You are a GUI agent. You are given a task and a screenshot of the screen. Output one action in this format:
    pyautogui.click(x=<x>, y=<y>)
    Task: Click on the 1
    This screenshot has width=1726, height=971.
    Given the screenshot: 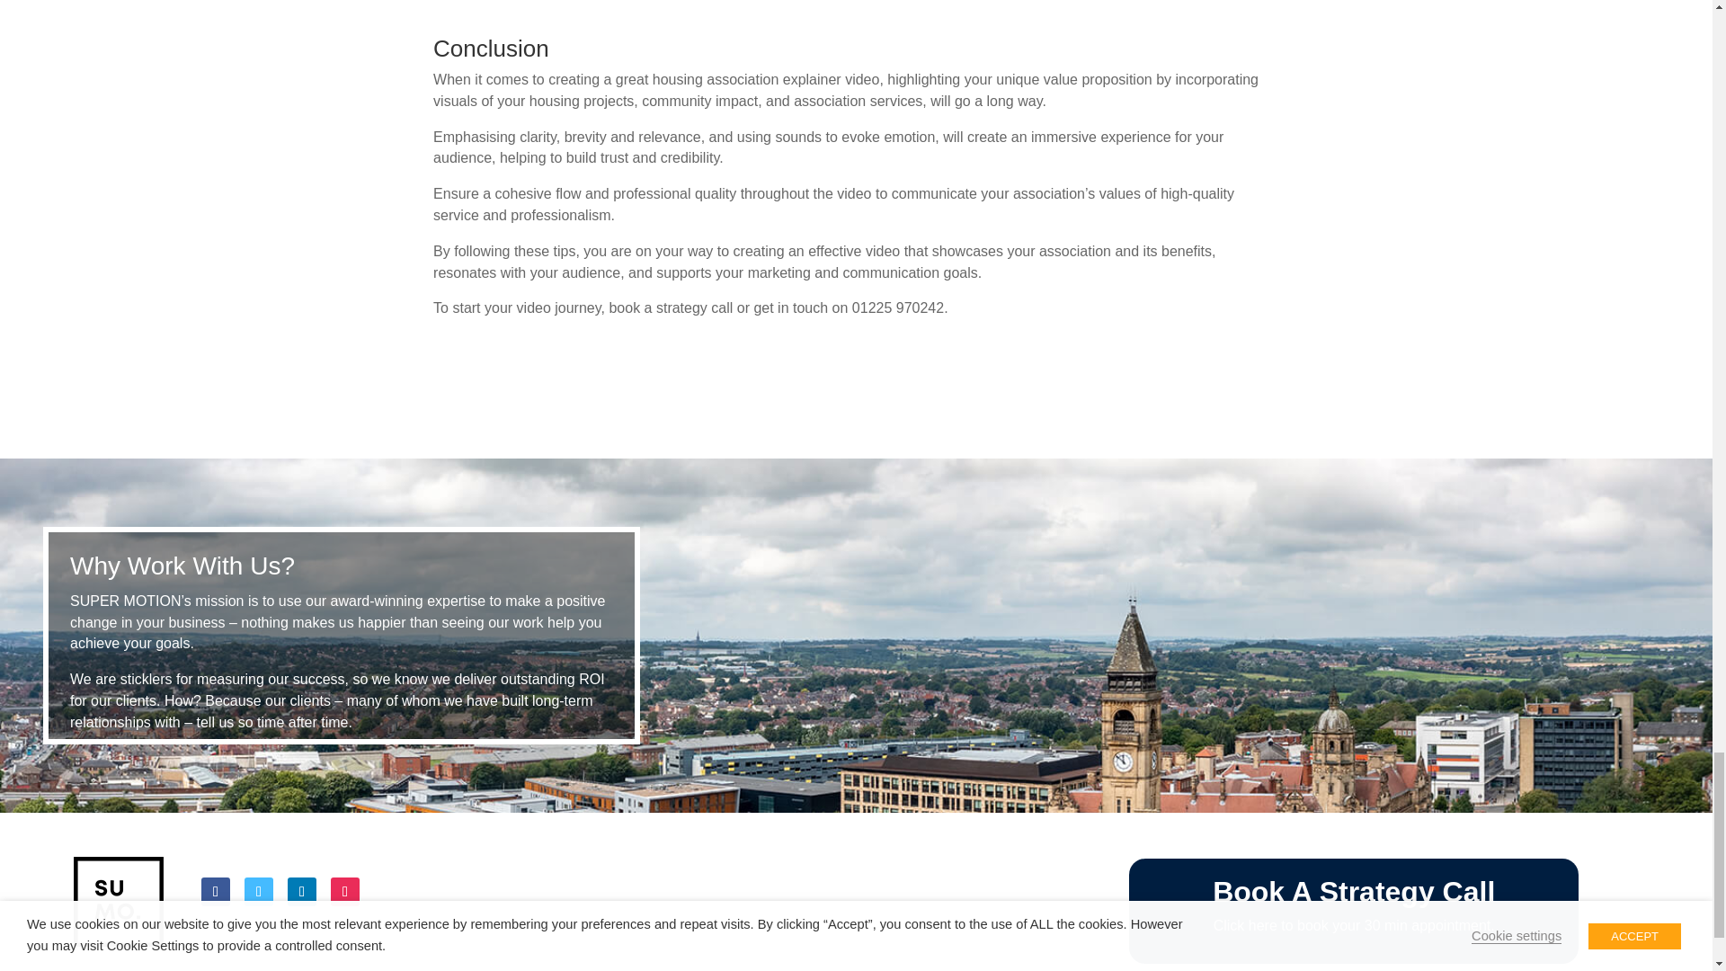 What is the action you would take?
    pyautogui.click(x=119, y=901)
    